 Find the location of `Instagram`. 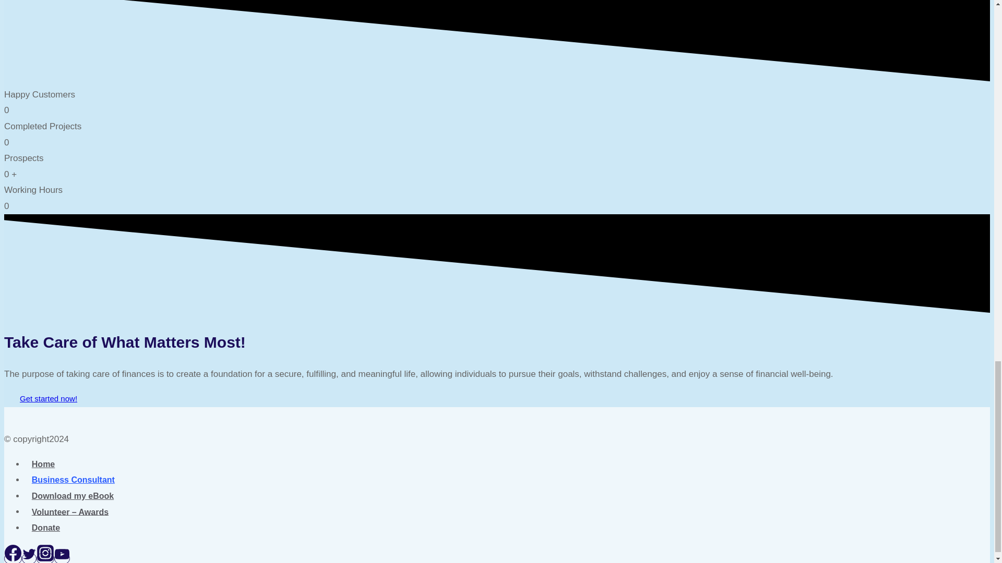

Instagram is located at coordinates (45, 553).